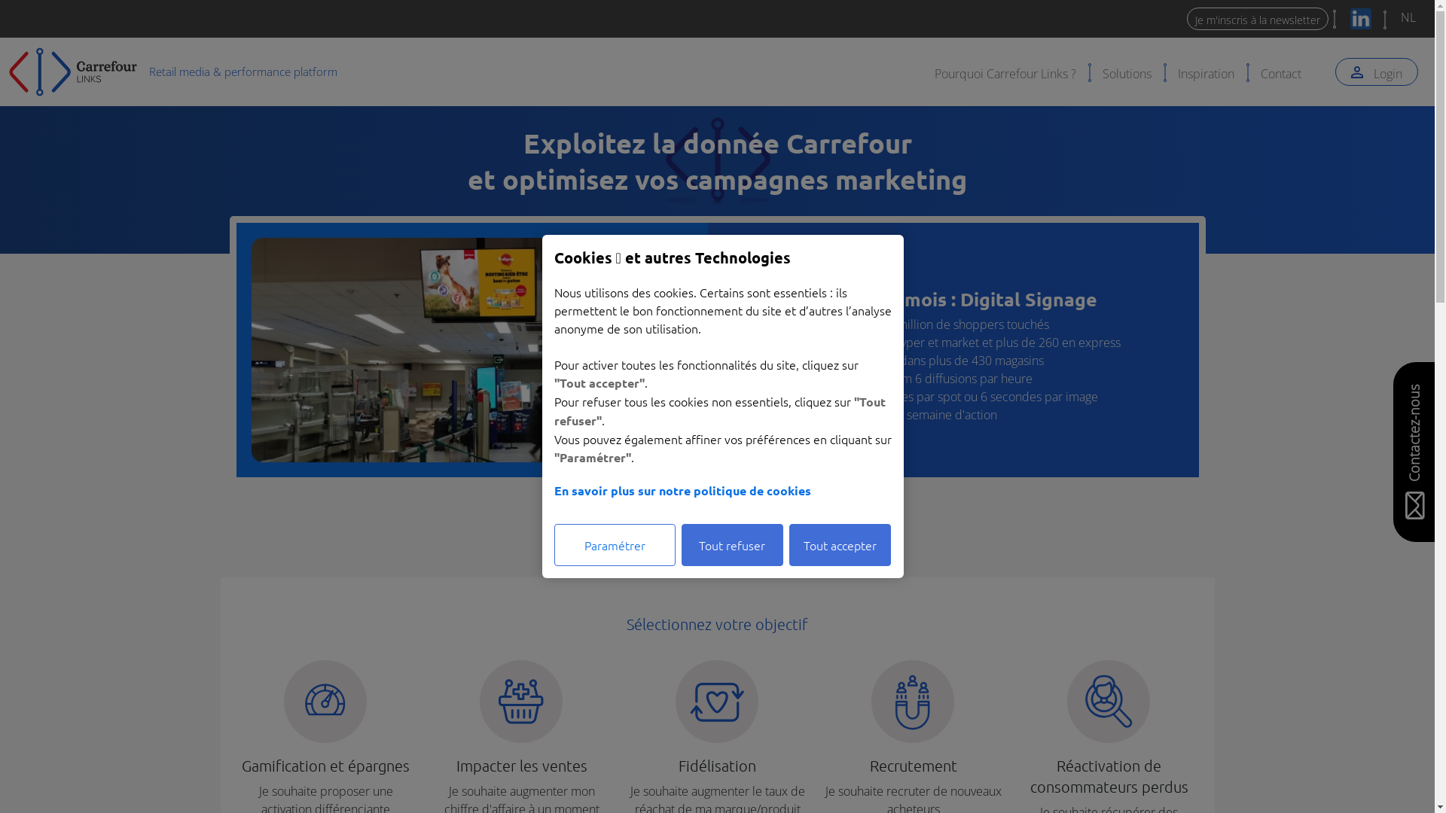 The width and height of the screenshot is (1446, 813). What do you see at coordinates (1207, 72) in the screenshot?
I see `Inspiration` at bounding box center [1207, 72].